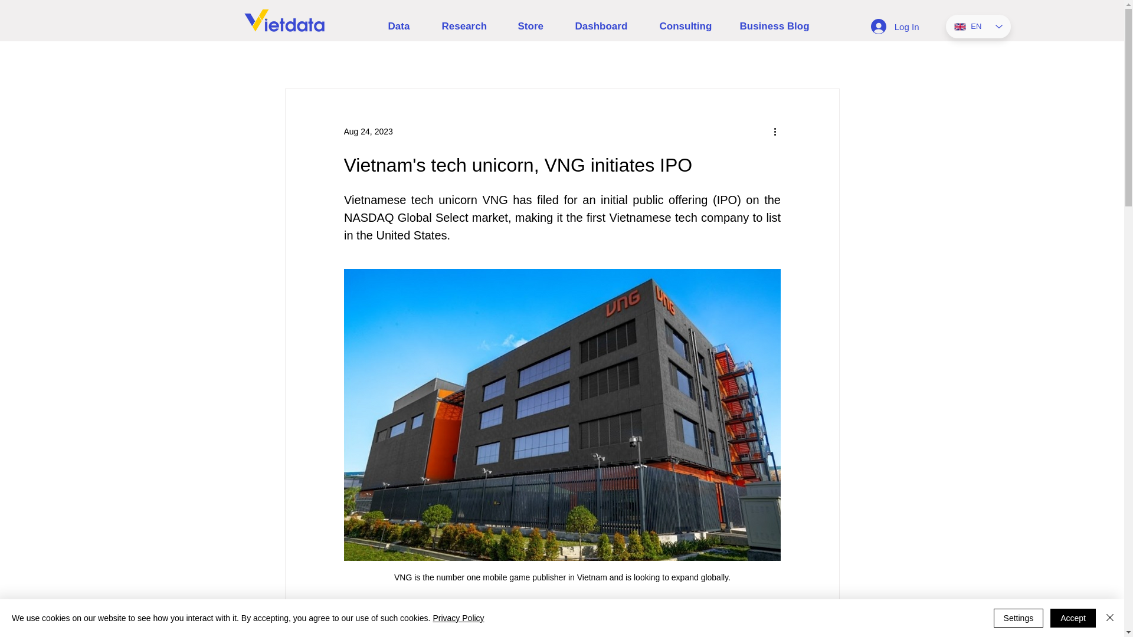 The width and height of the screenshot is (1133, 637). What do you see at coordinates (690, 27) in the screenshot?
I see `Consulting` at bounding box center [690, 27].